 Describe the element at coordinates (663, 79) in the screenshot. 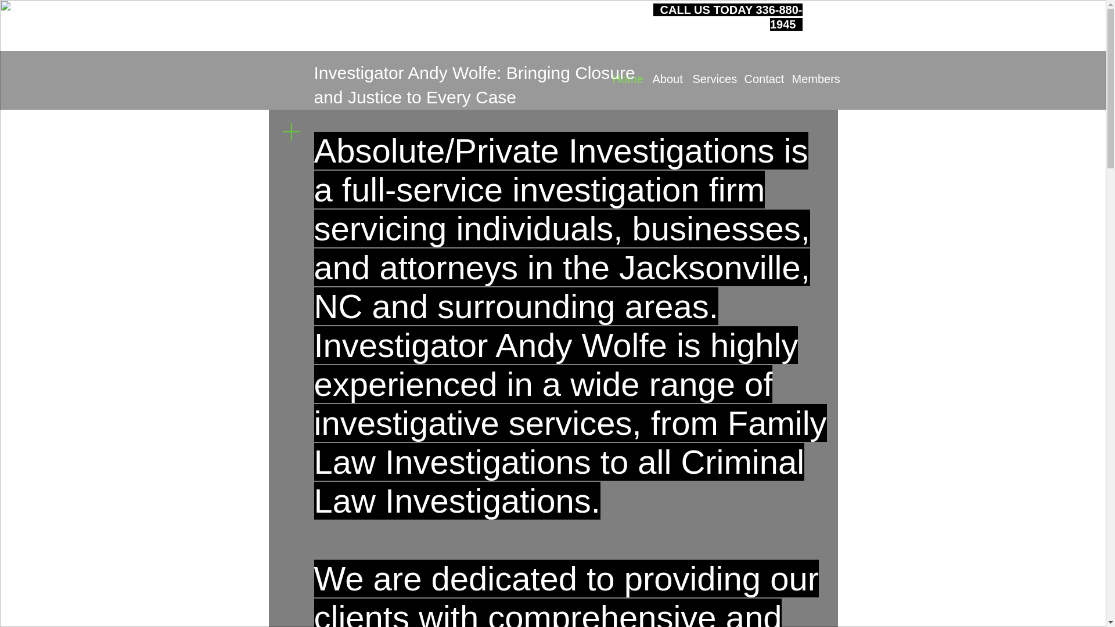

I see `About` at that location.